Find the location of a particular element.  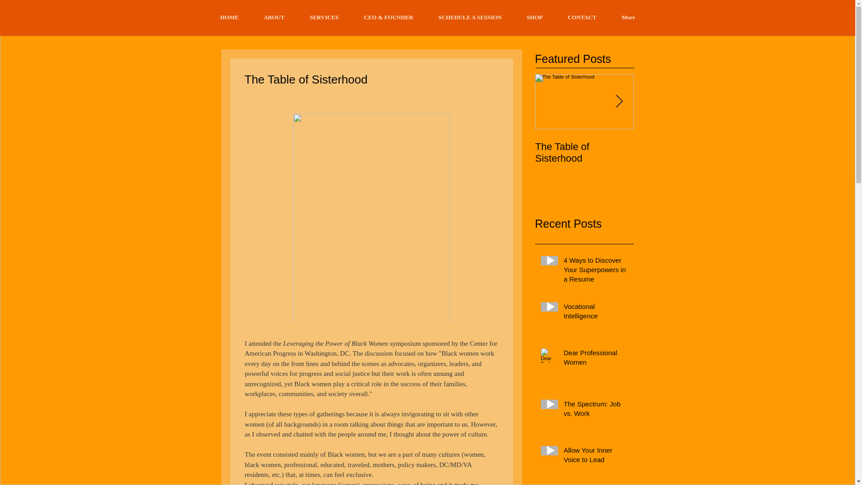

ABOUT is located at coordinates (274, 17).